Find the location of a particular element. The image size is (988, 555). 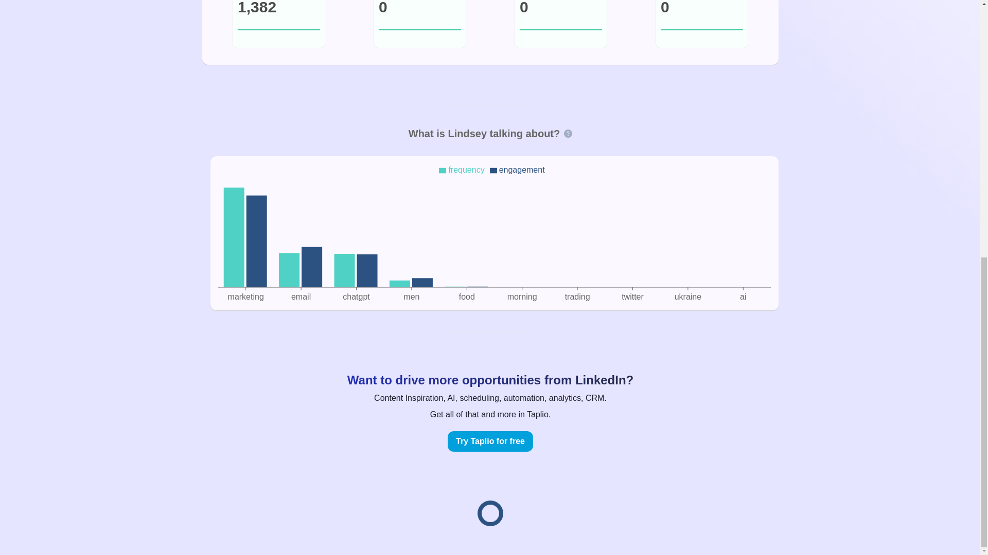

morning is located at coordinates (521, 297).